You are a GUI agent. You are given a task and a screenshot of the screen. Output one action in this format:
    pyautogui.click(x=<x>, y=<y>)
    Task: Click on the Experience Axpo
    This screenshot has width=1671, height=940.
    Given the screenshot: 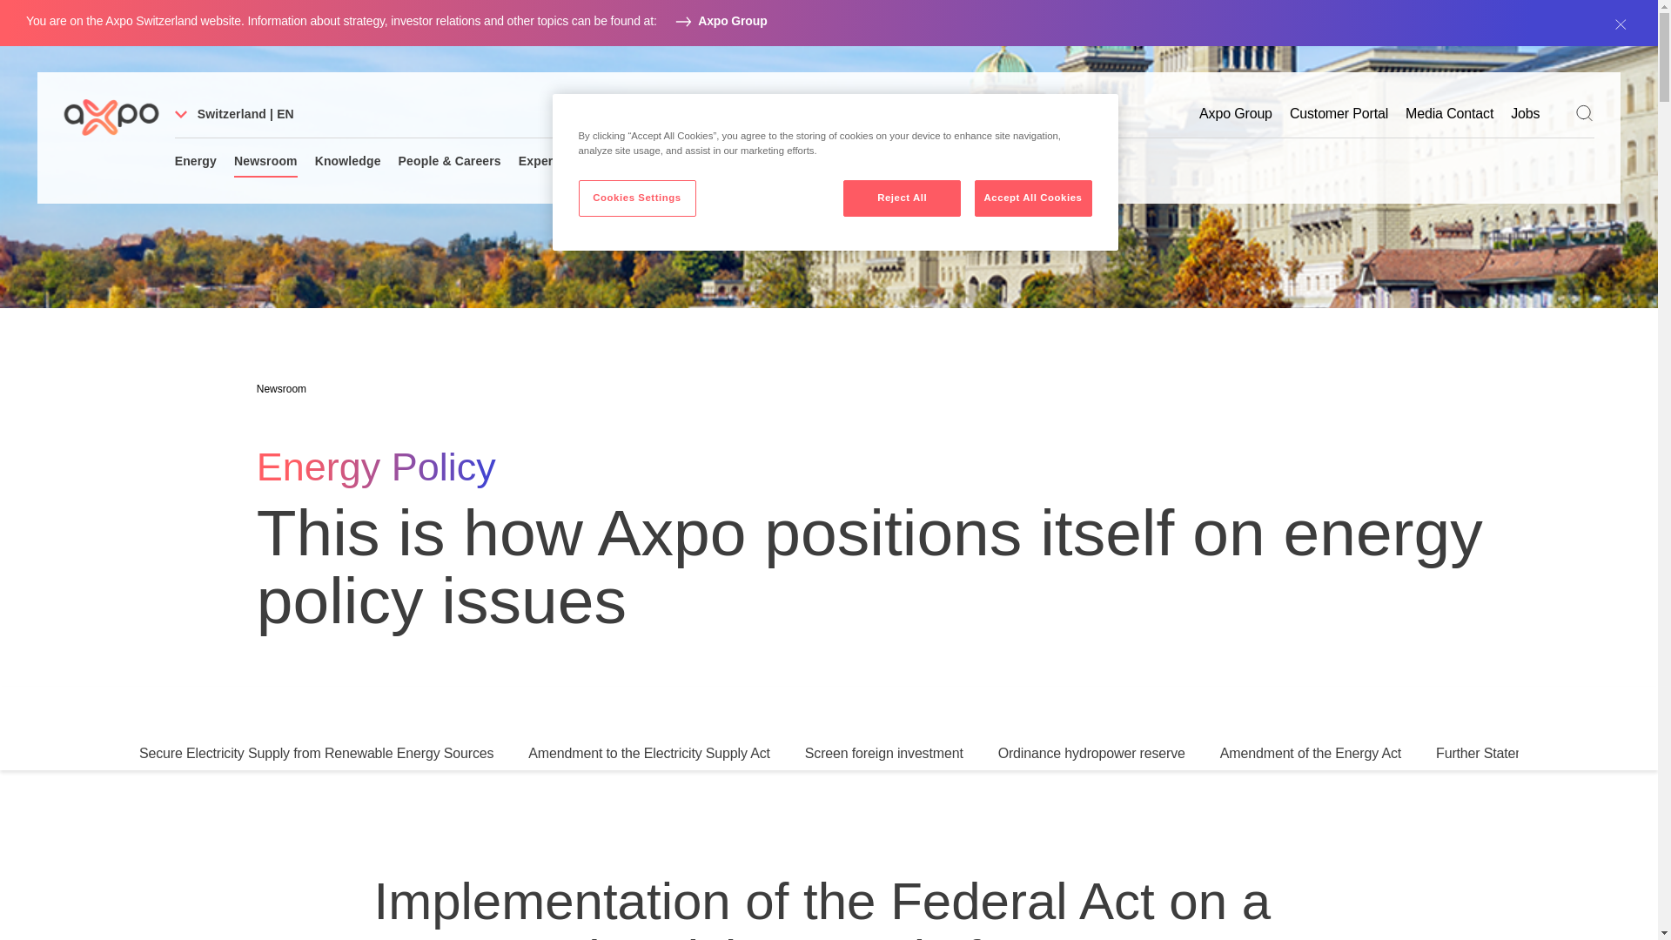 What is the action you would take?
    pyautogui.click(x=567, y=162)
    